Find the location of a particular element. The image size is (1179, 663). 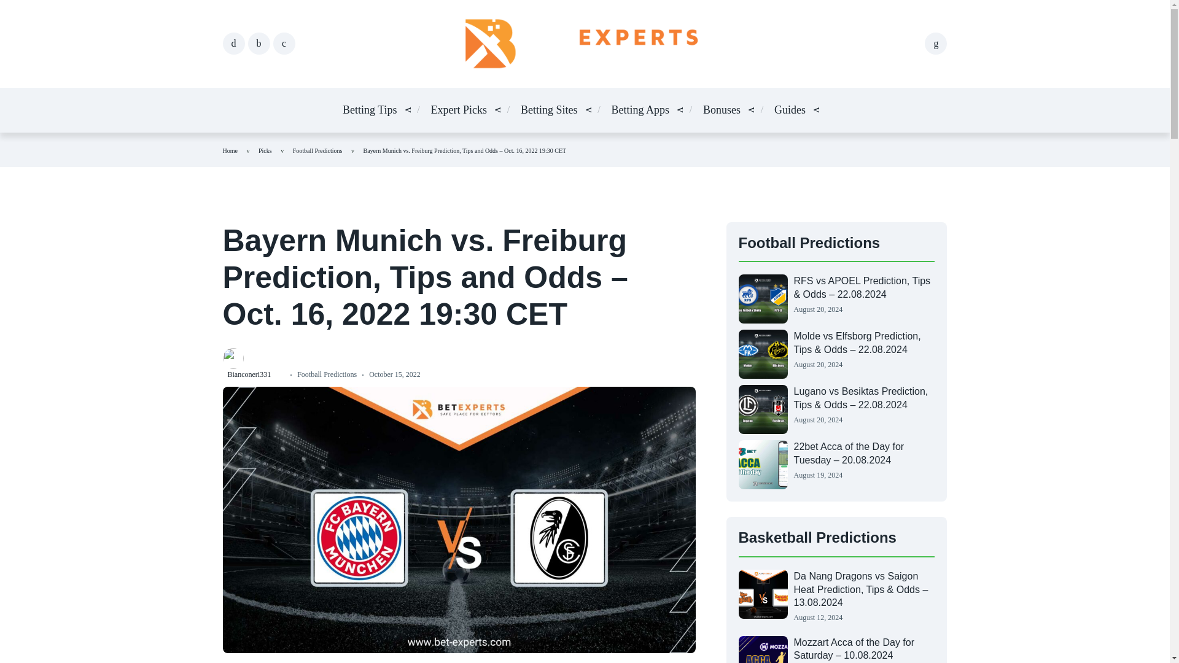

Betting Sites is located at coordinates (549, 110).